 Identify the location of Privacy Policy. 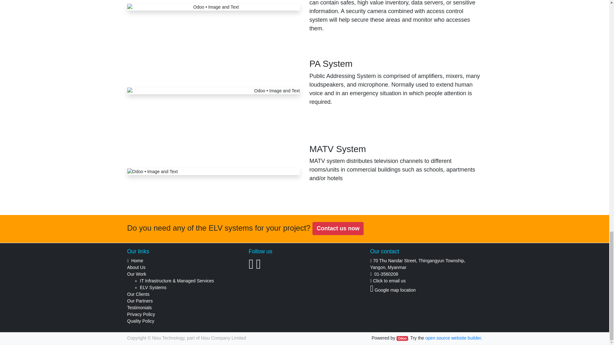
(141, 314).